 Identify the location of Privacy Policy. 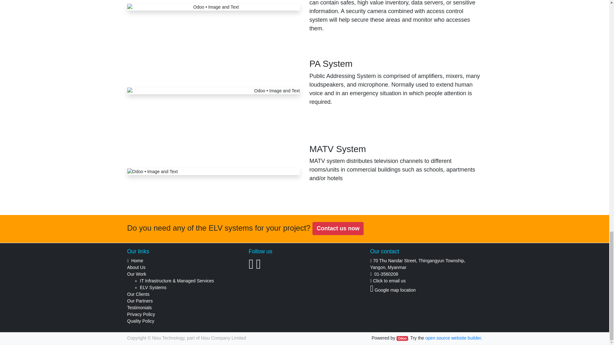
(141, 314).